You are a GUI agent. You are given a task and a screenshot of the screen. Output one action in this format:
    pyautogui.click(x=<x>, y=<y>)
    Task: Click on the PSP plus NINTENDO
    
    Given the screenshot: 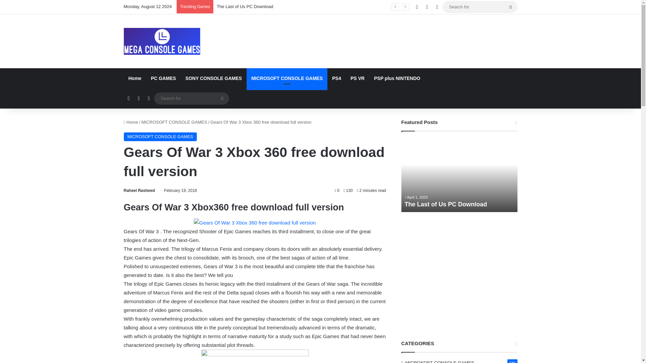 What is the action you would take?
    pyautogui.click(x=397, y=78)
    